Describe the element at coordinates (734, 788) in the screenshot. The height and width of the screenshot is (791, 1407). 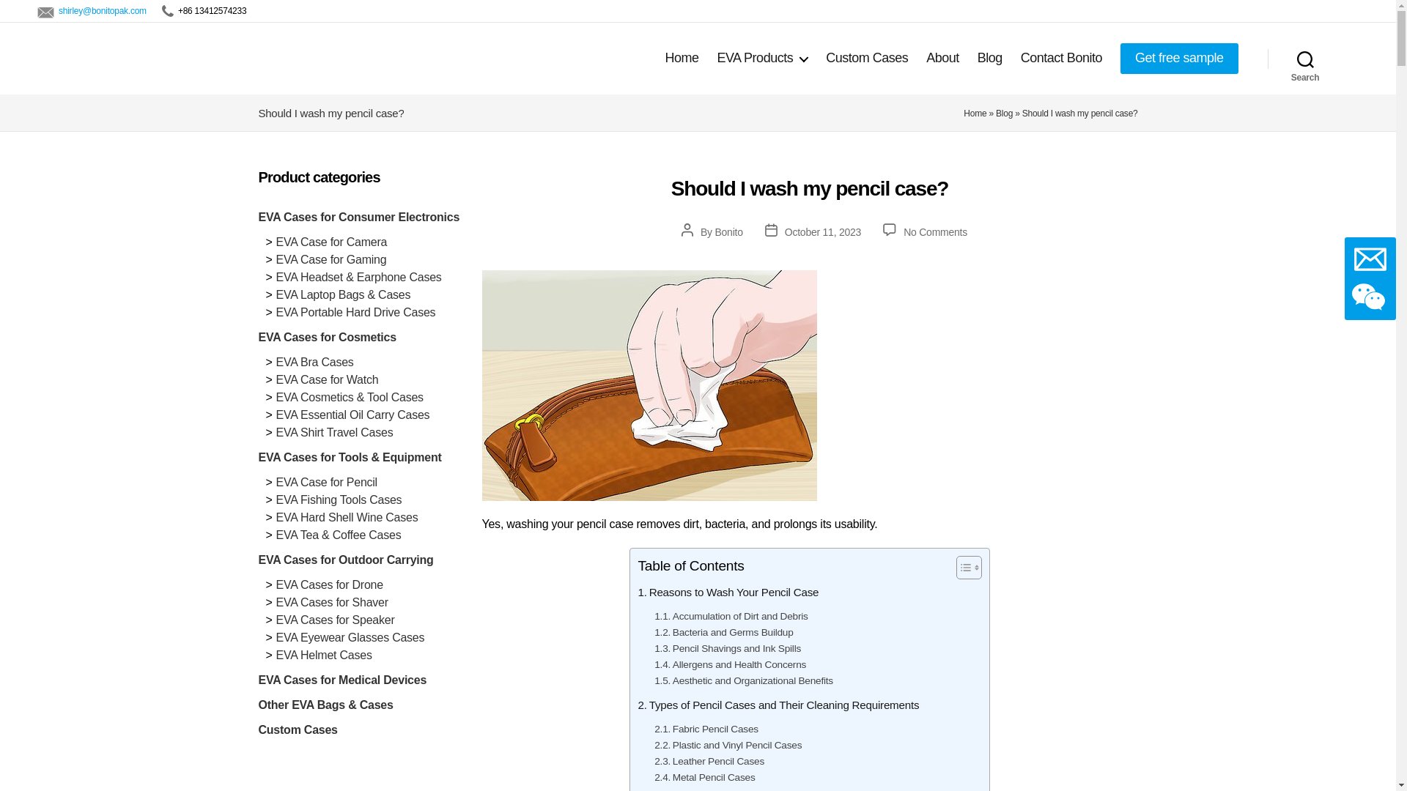
I see `Steps to Properly Clean a Pencil Case` at that location.